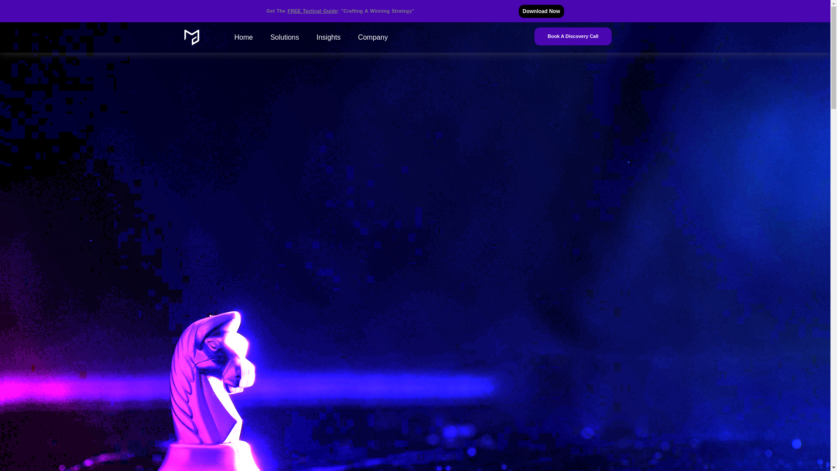 The height and width of the screenshot is (471, 837). Describe the element at coordinates (541, 11) in the screenshot. I see `Download Now` at that location.